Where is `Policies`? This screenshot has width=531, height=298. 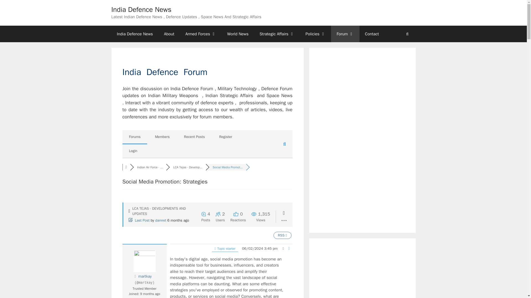 Policies is located at coordinates (315, 34).